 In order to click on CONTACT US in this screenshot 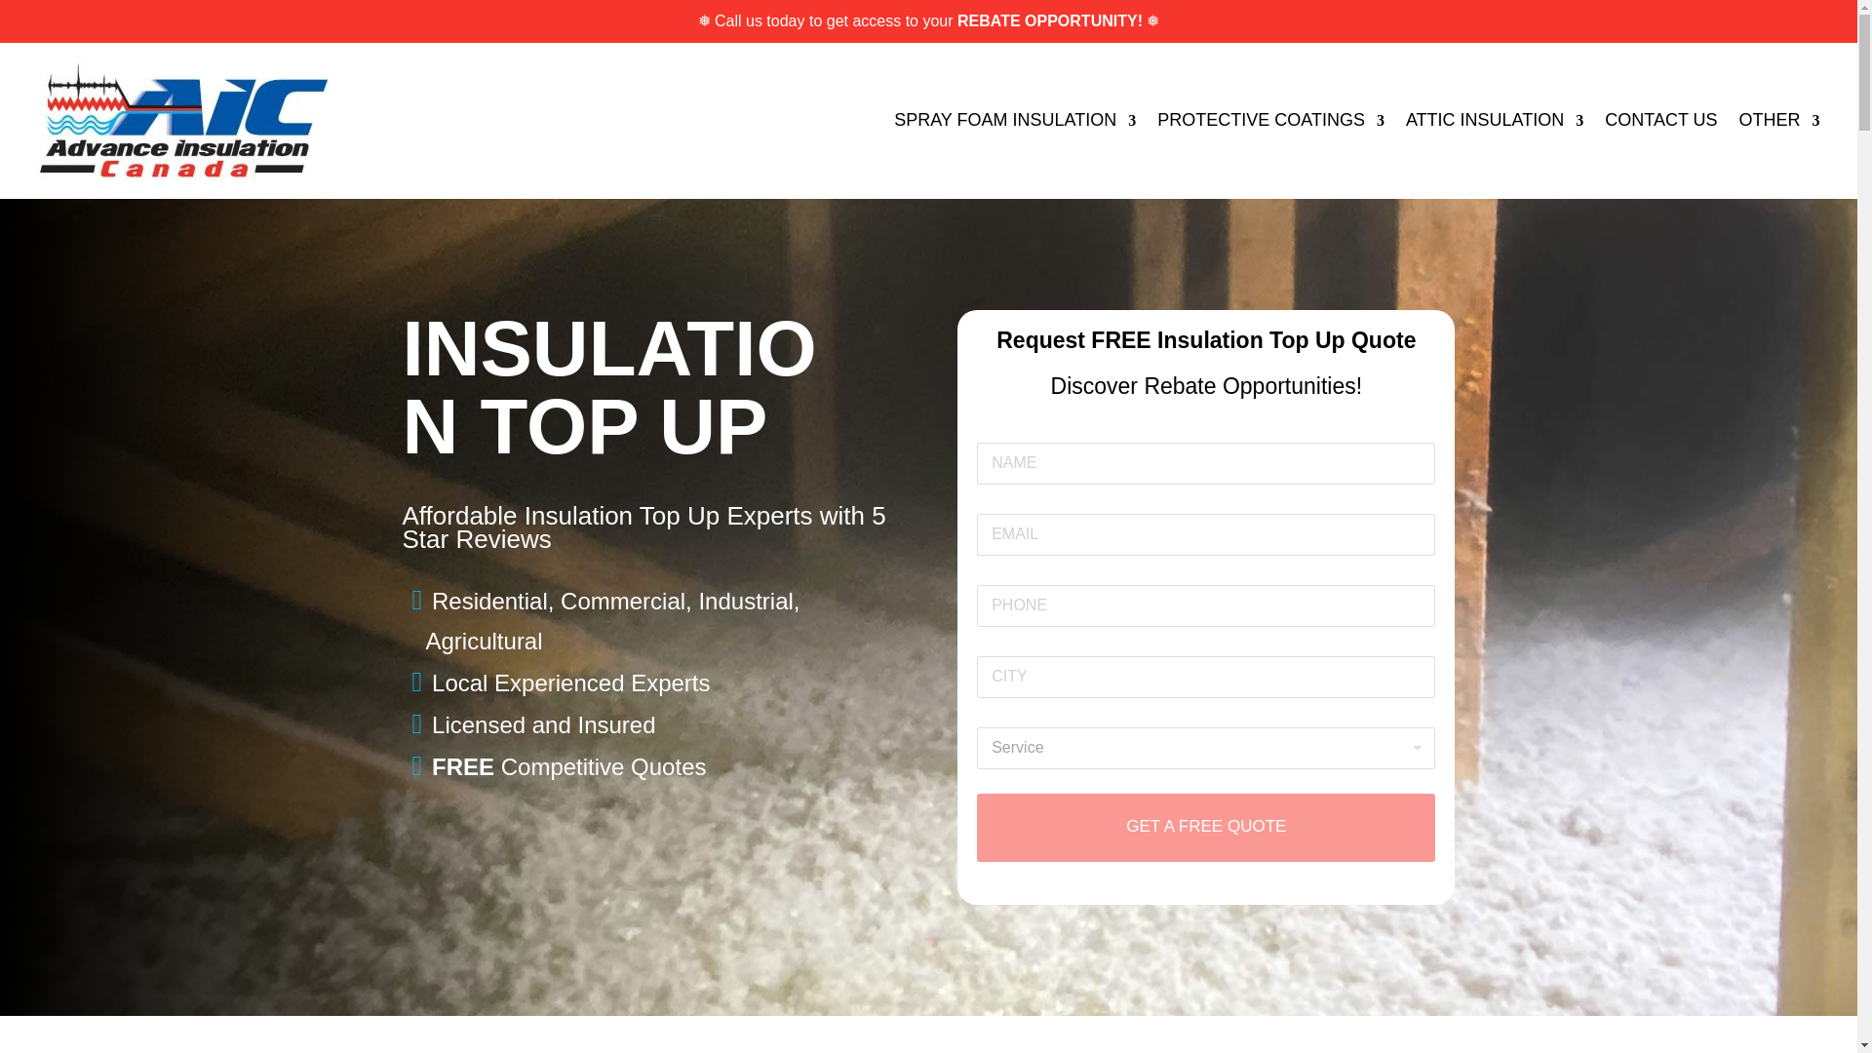, I will do `click(1659, 120)`.